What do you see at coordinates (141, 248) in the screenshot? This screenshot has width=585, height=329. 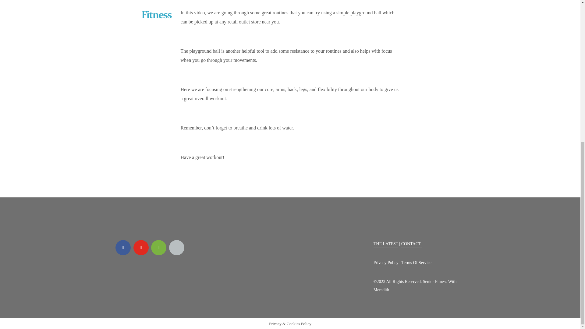 I see `youtube` at bounding box center [141, 248].